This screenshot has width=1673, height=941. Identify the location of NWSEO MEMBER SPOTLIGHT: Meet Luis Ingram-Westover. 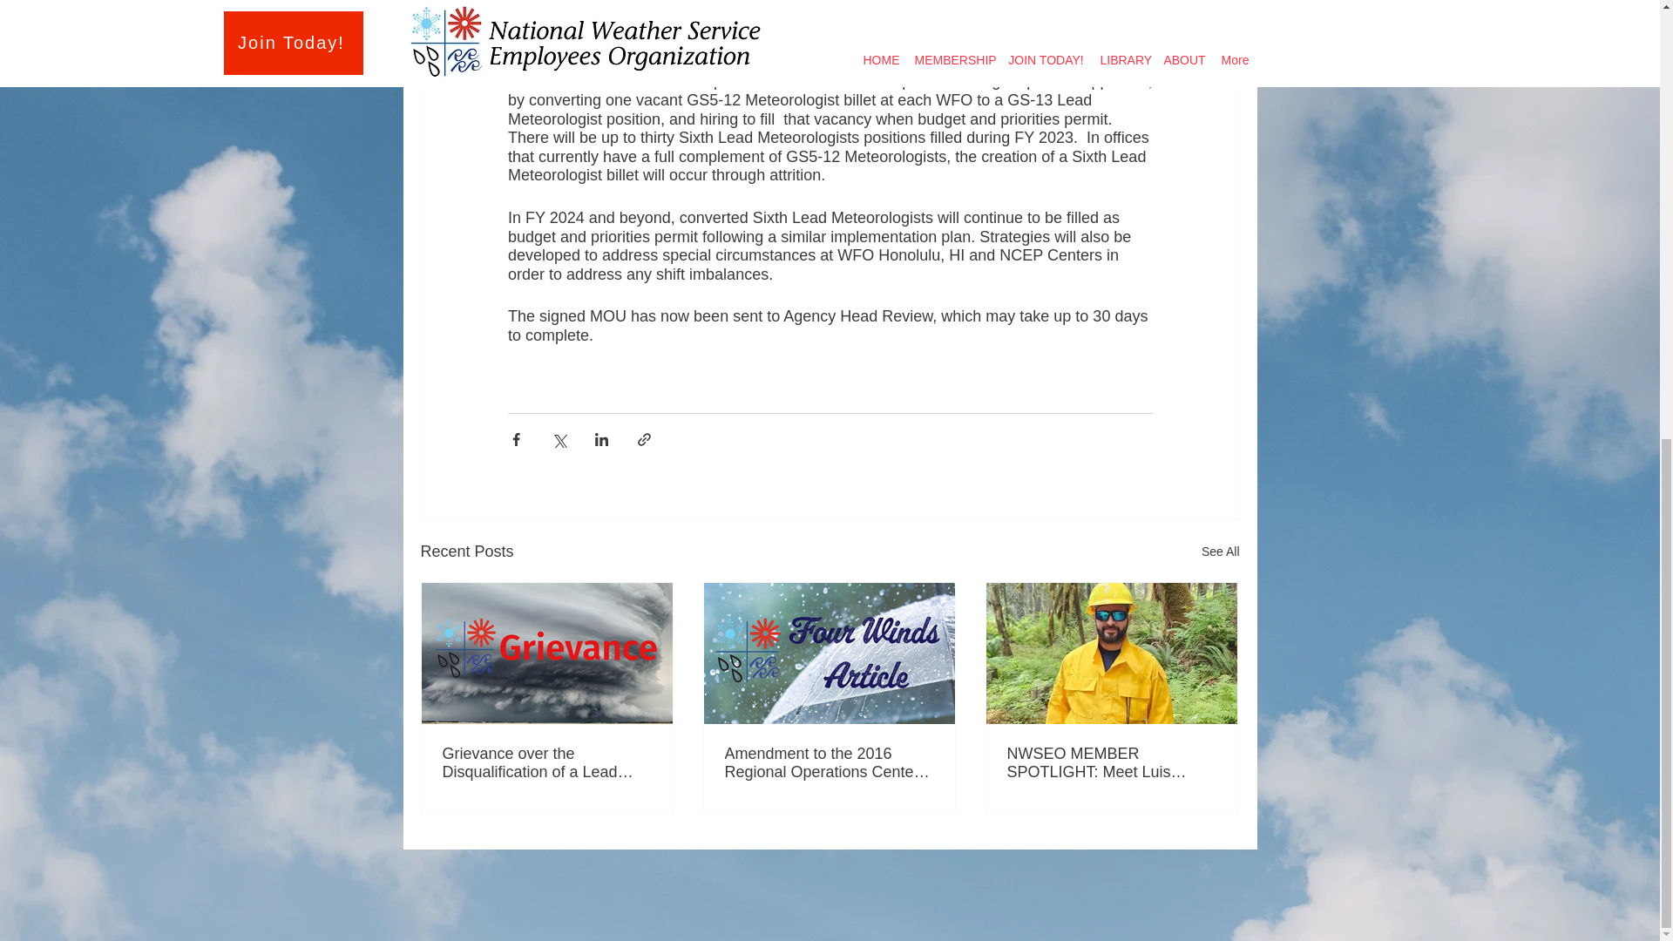
(1111, 763).